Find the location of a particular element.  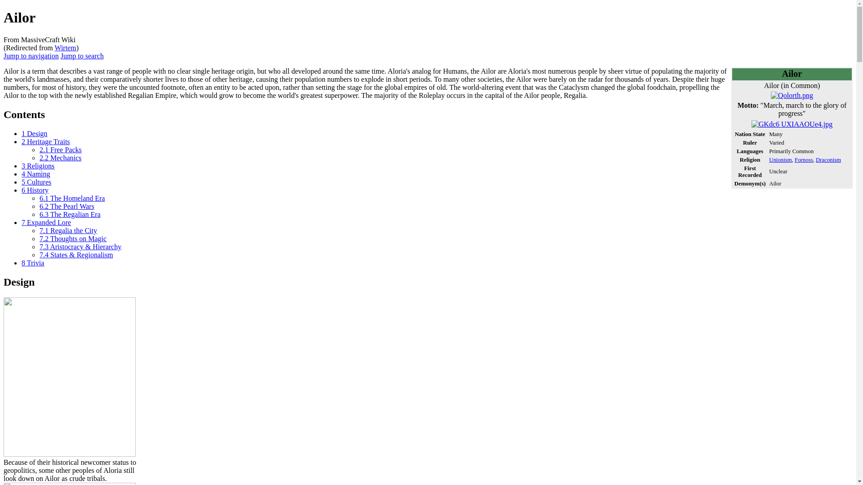

6.3 The Regalian Era is located at coordinates (70, 214).